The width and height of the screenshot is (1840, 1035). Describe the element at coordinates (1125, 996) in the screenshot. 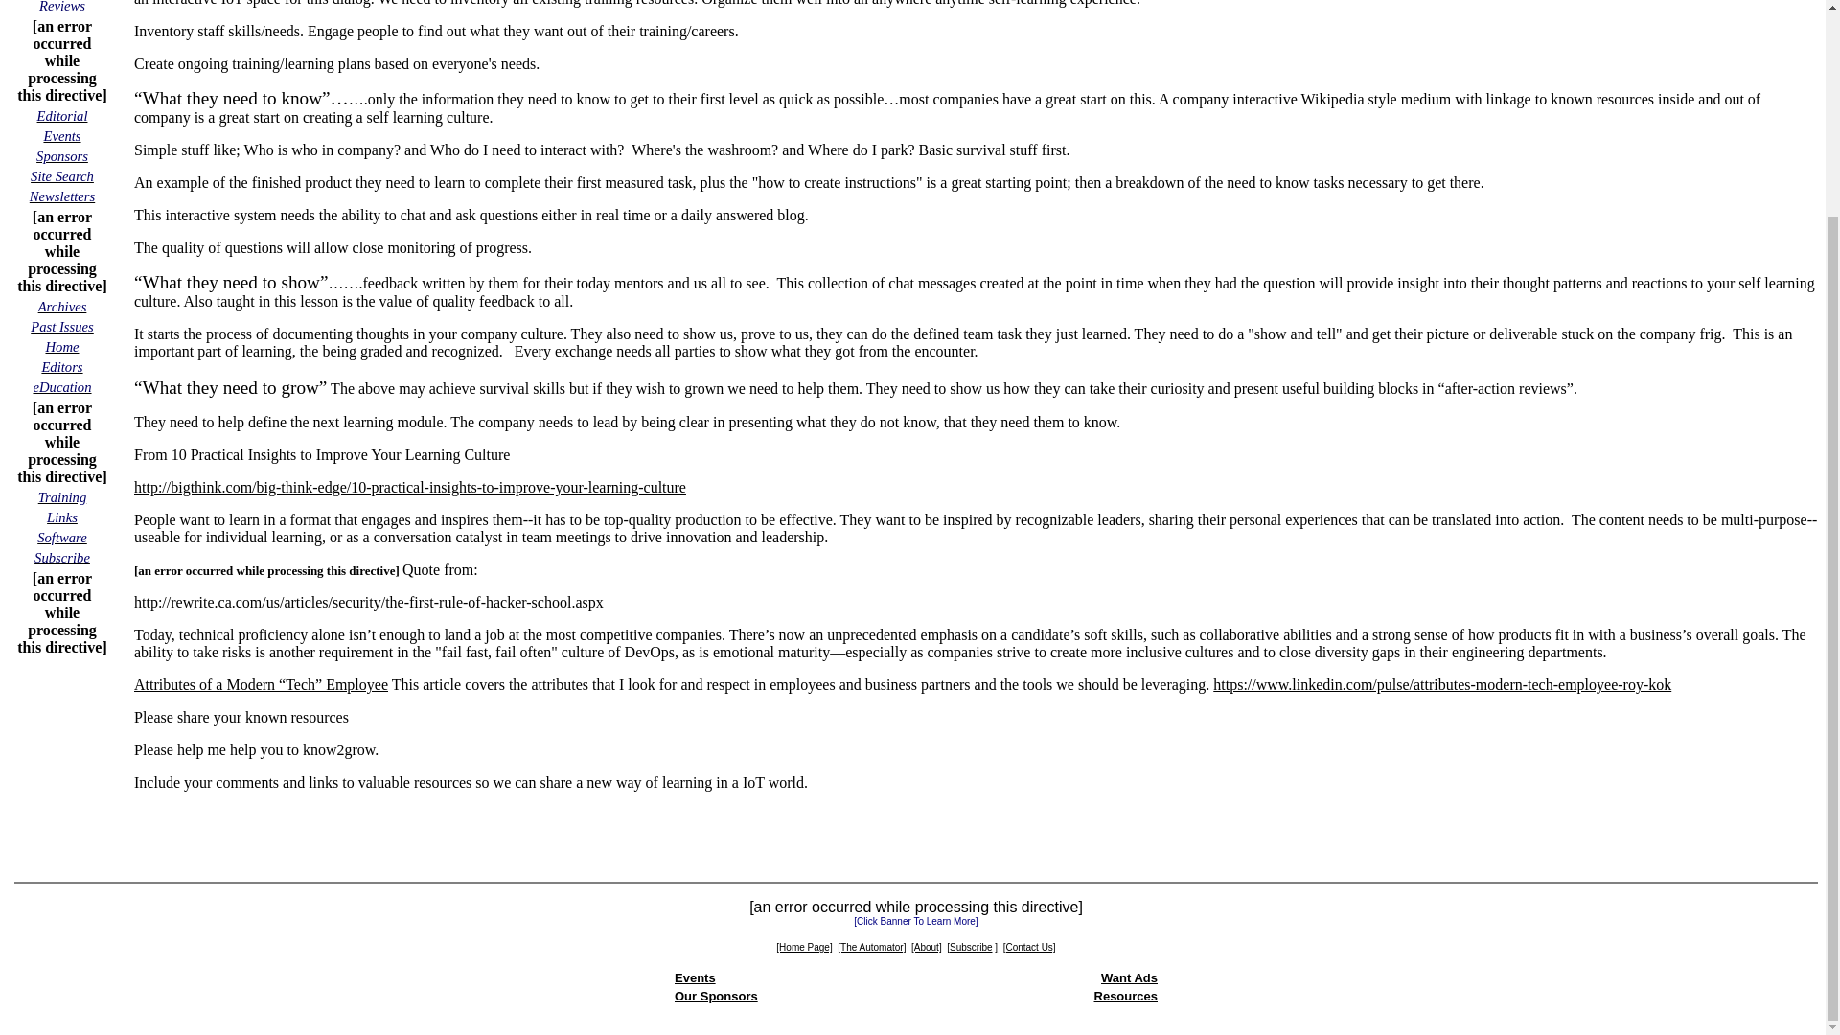

I see `Resources` at that location.